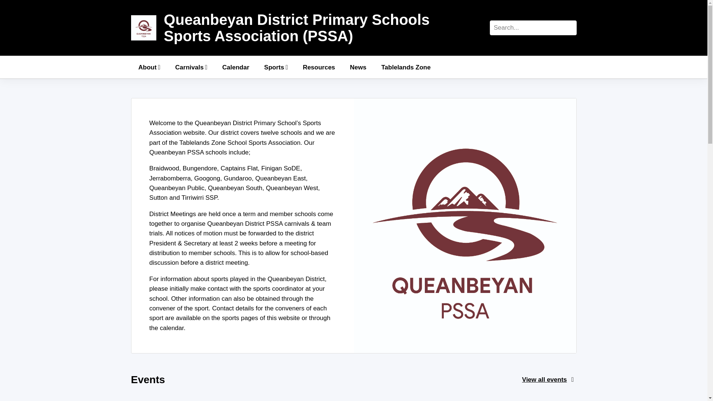  I want to click on About, so click(149, 67).